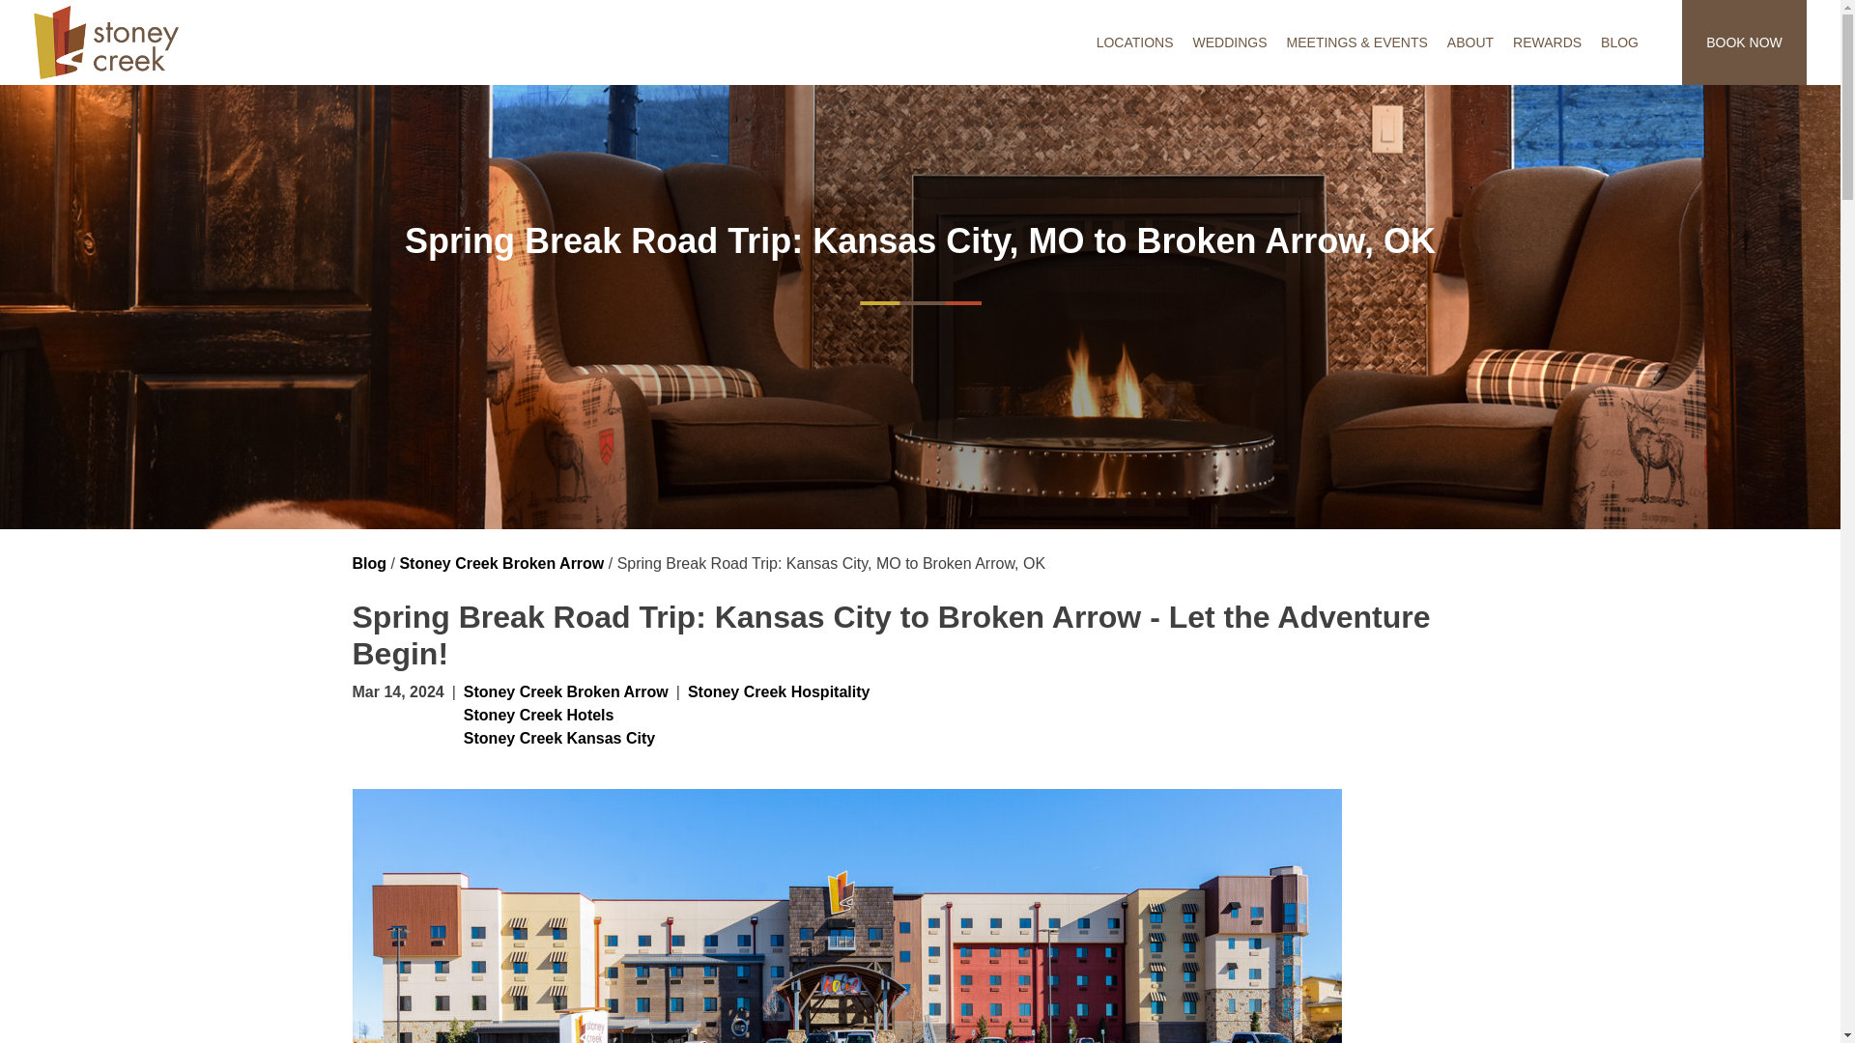 Image resolution: width=1855 pixels, height=1043 pixels. What do you see at coordinates (1230, 42) in the screenshot?
I see `WEDDINGS` at bounding box center [1230, 42].